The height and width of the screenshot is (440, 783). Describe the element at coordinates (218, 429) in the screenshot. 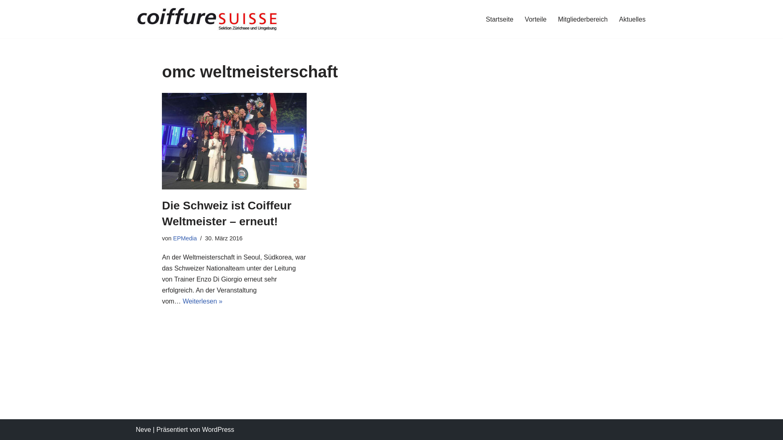

I see `WordPress` at that location.